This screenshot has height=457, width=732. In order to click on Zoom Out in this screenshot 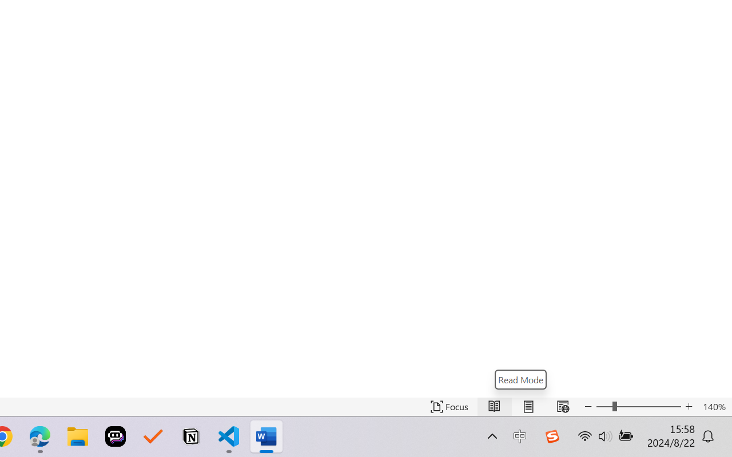, I will do `click(604, 407)`.